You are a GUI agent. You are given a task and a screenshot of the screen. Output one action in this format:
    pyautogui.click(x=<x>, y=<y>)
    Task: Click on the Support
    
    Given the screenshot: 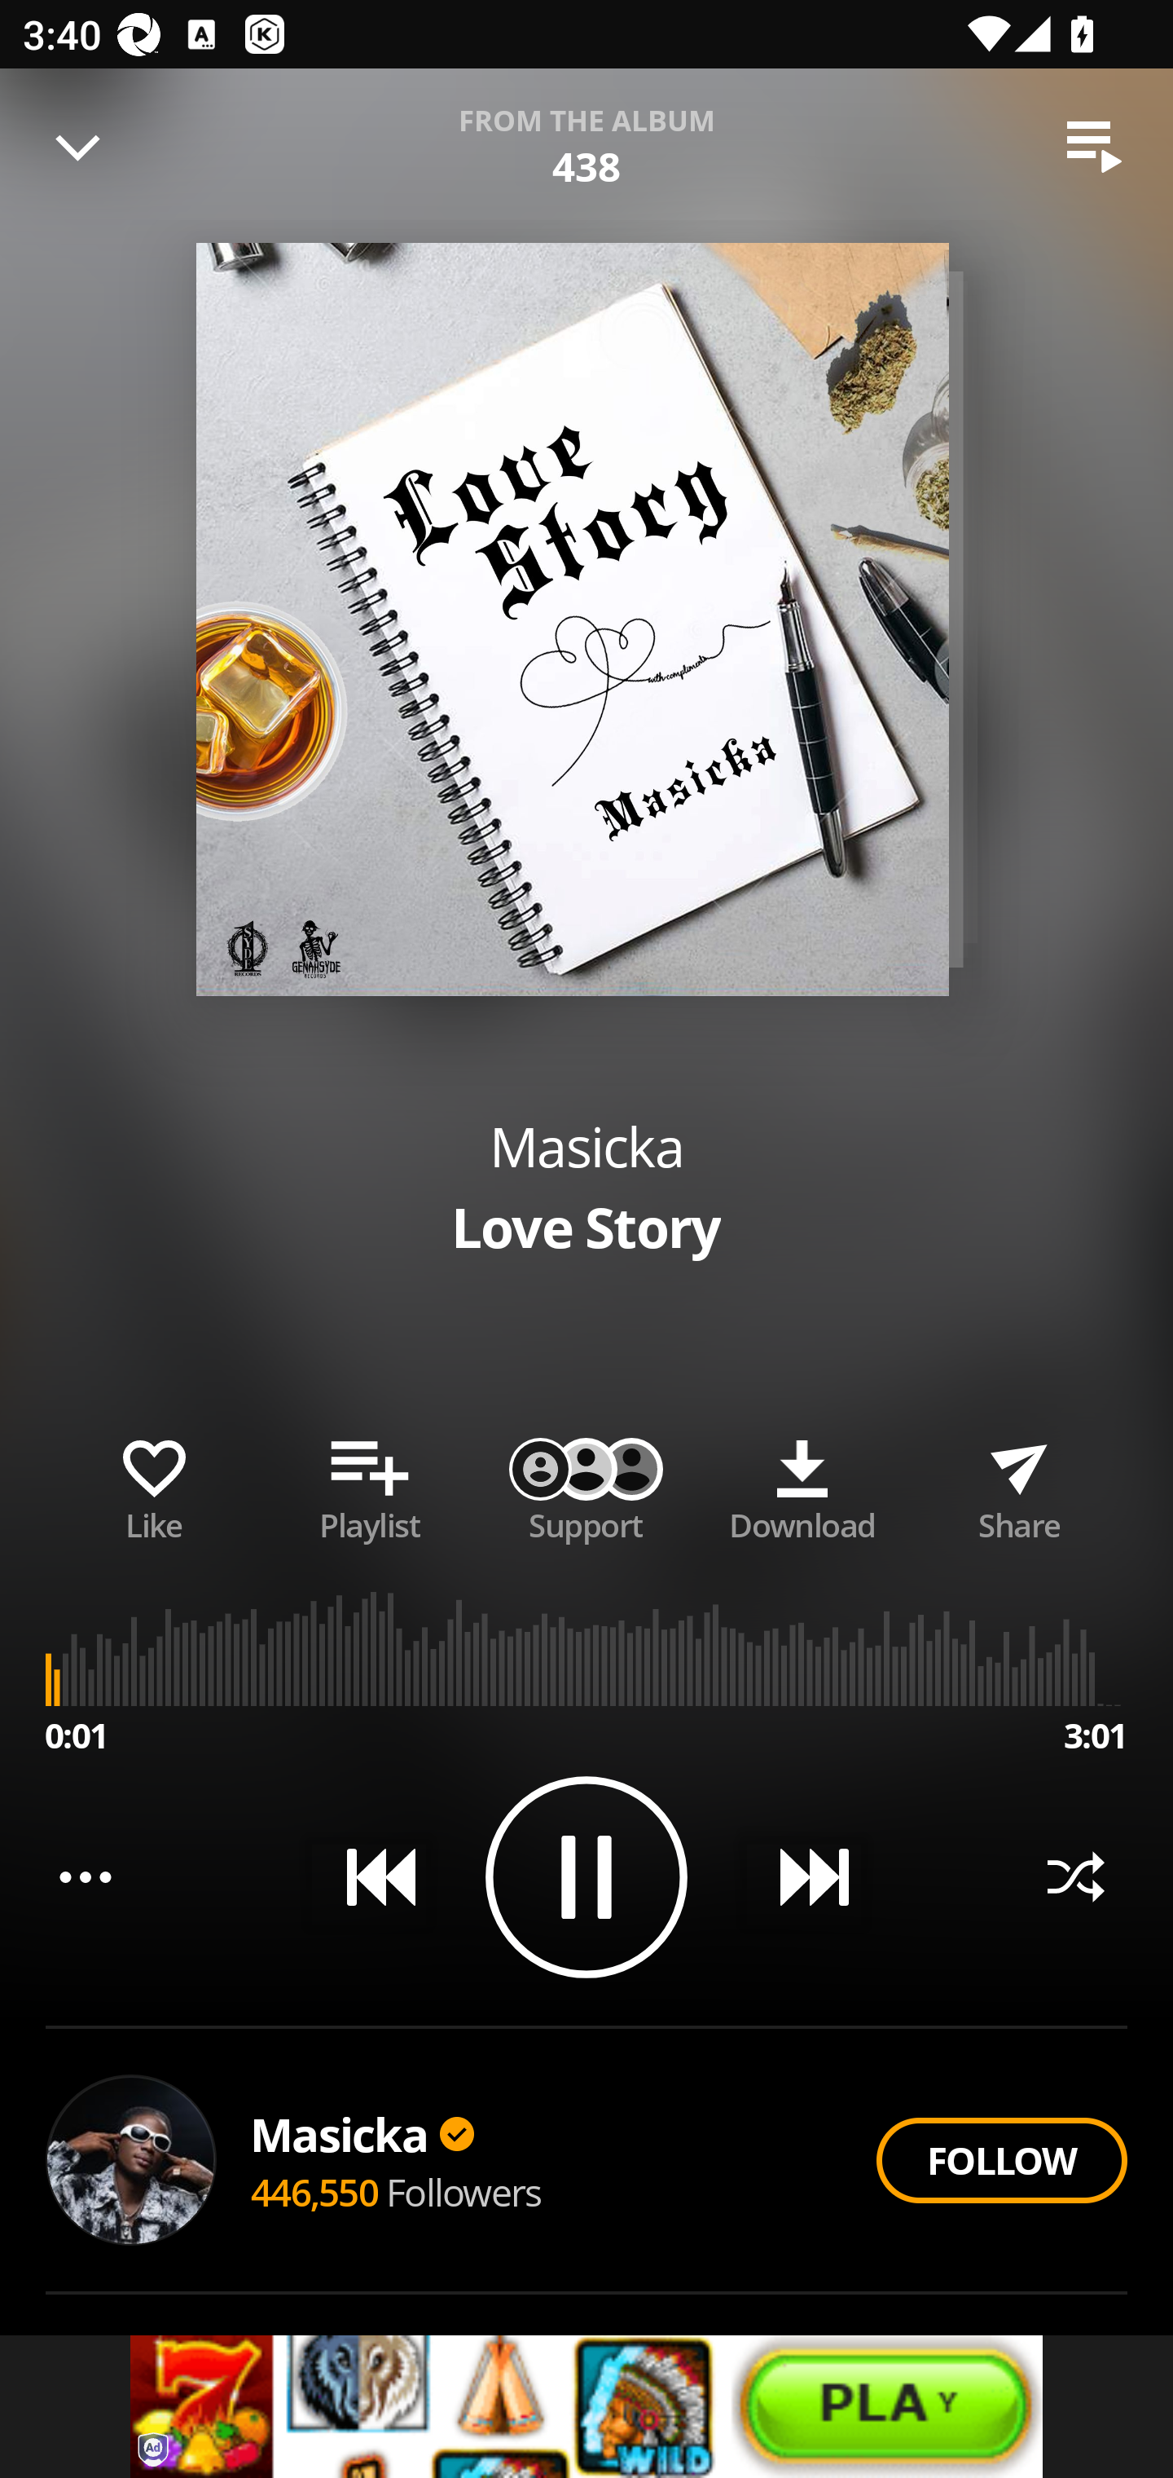 What is the action you would take?
    pyautogui.click(x=586, y=1484)
    